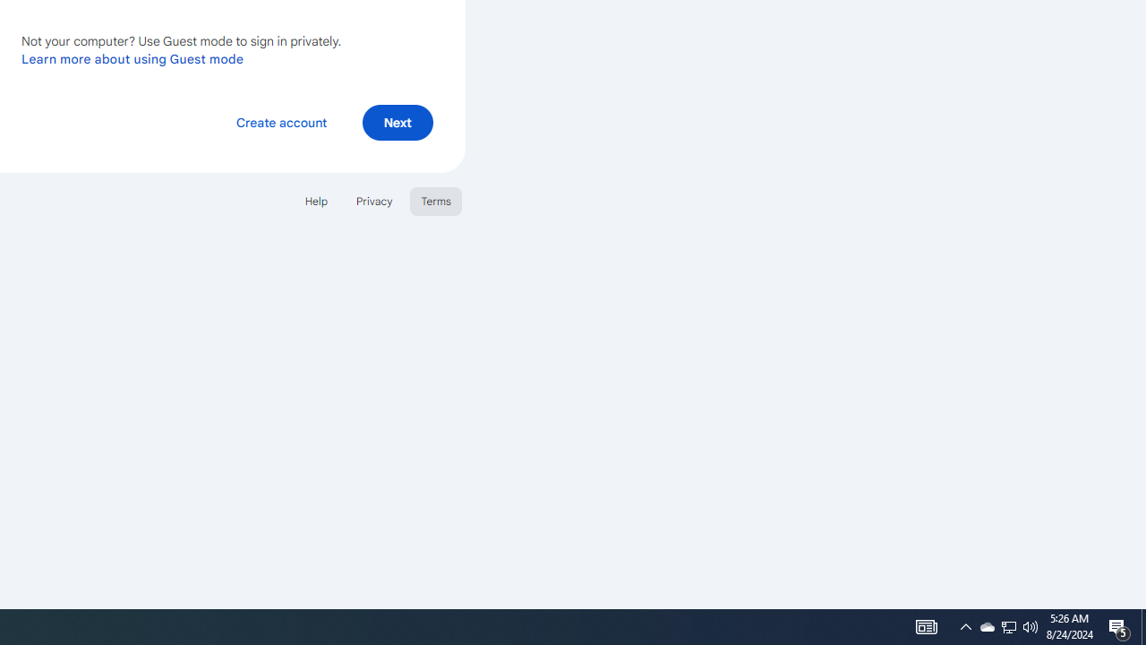  I want to click on Privacy, so click(374, 201).